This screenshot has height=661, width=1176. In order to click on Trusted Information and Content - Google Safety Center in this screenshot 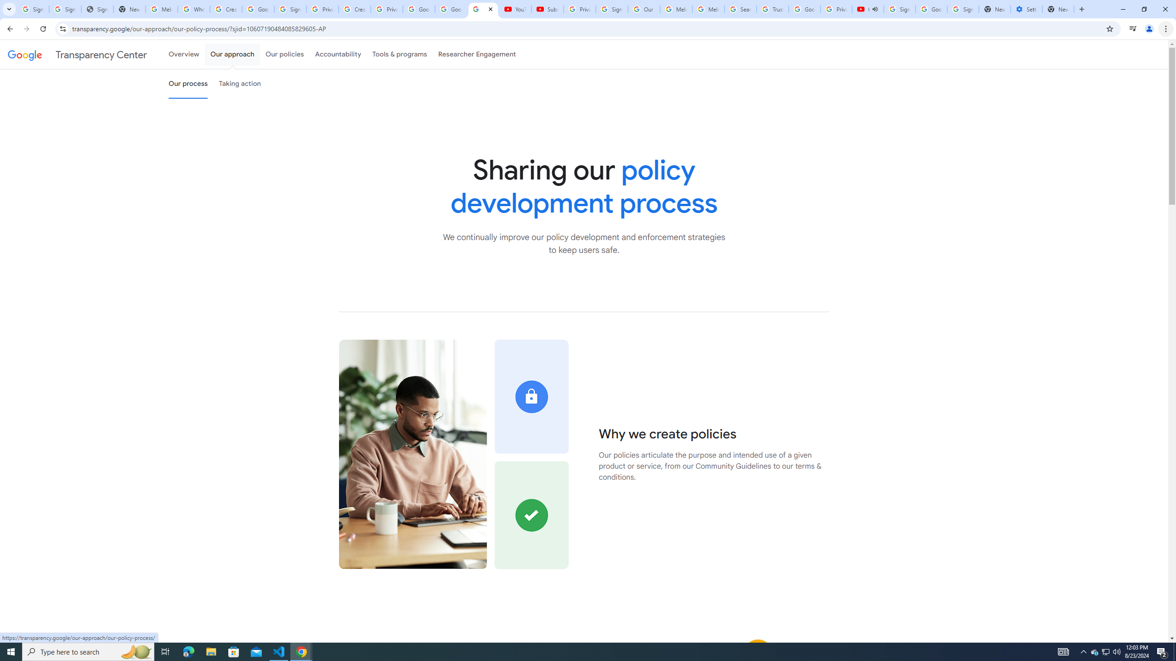, I will do `click(773, 9)`.